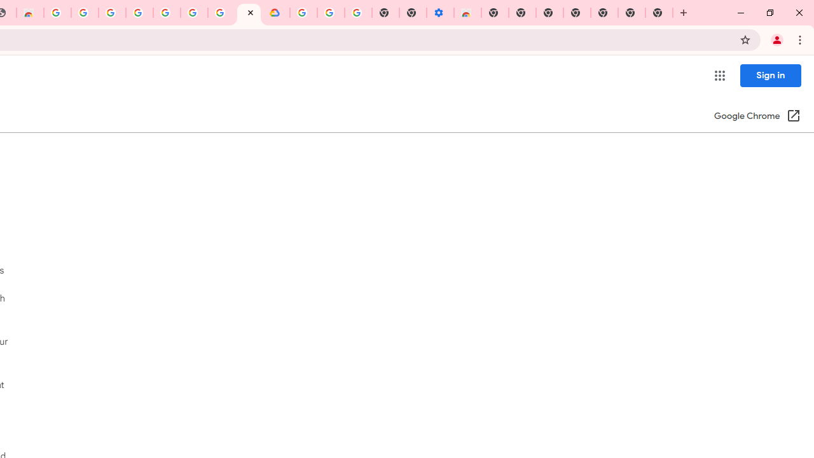 The width and height of the screenshot is (814, 458). I want to click on New Tab, so click(659, 13).